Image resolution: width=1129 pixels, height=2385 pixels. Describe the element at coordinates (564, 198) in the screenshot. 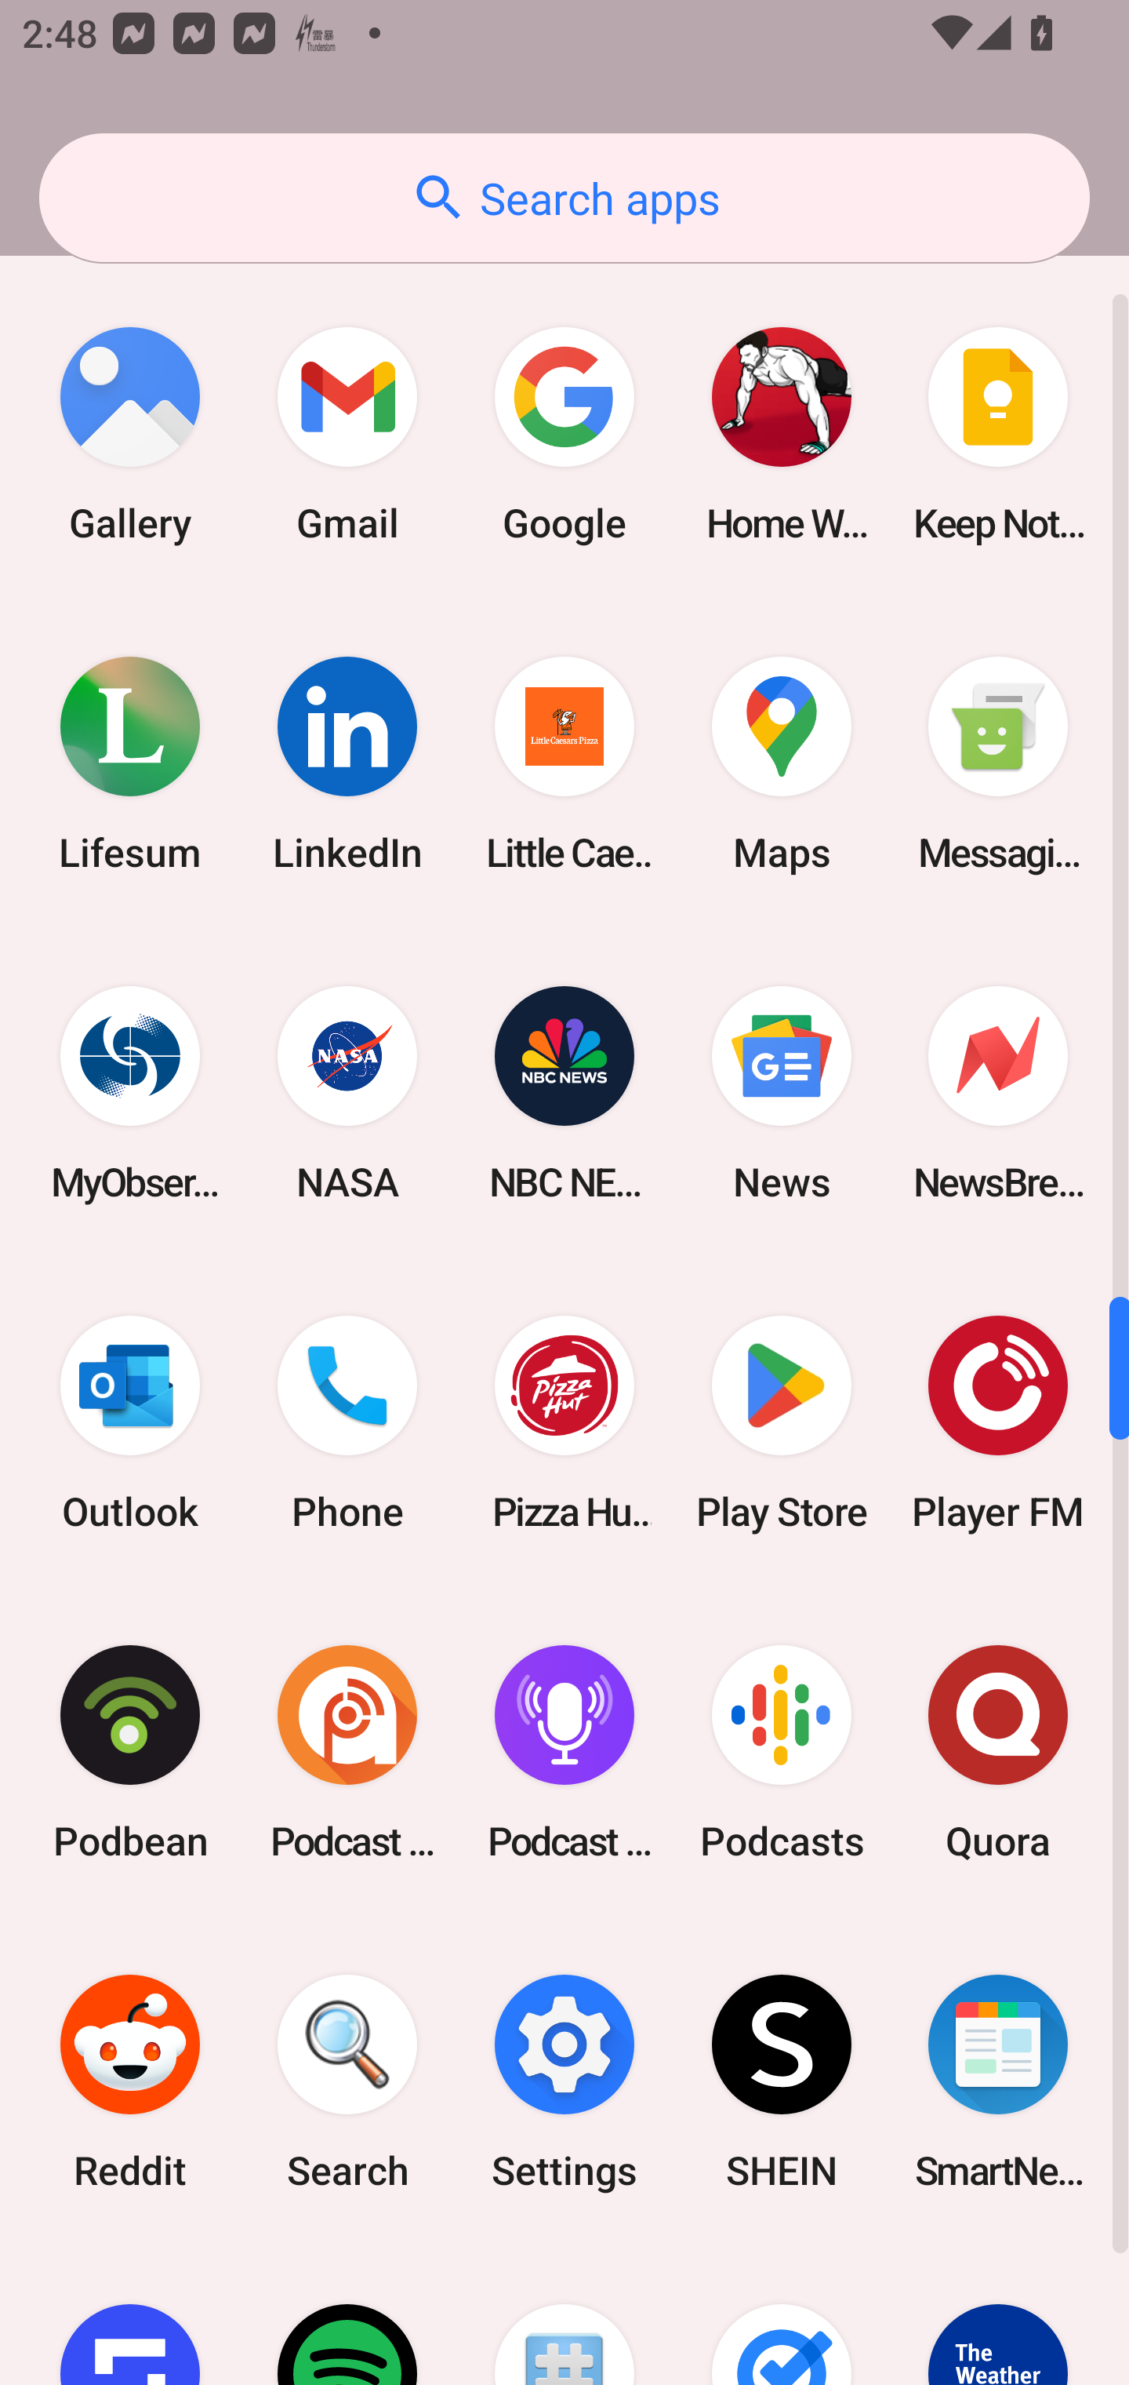

I see `  Search apps` at that location.